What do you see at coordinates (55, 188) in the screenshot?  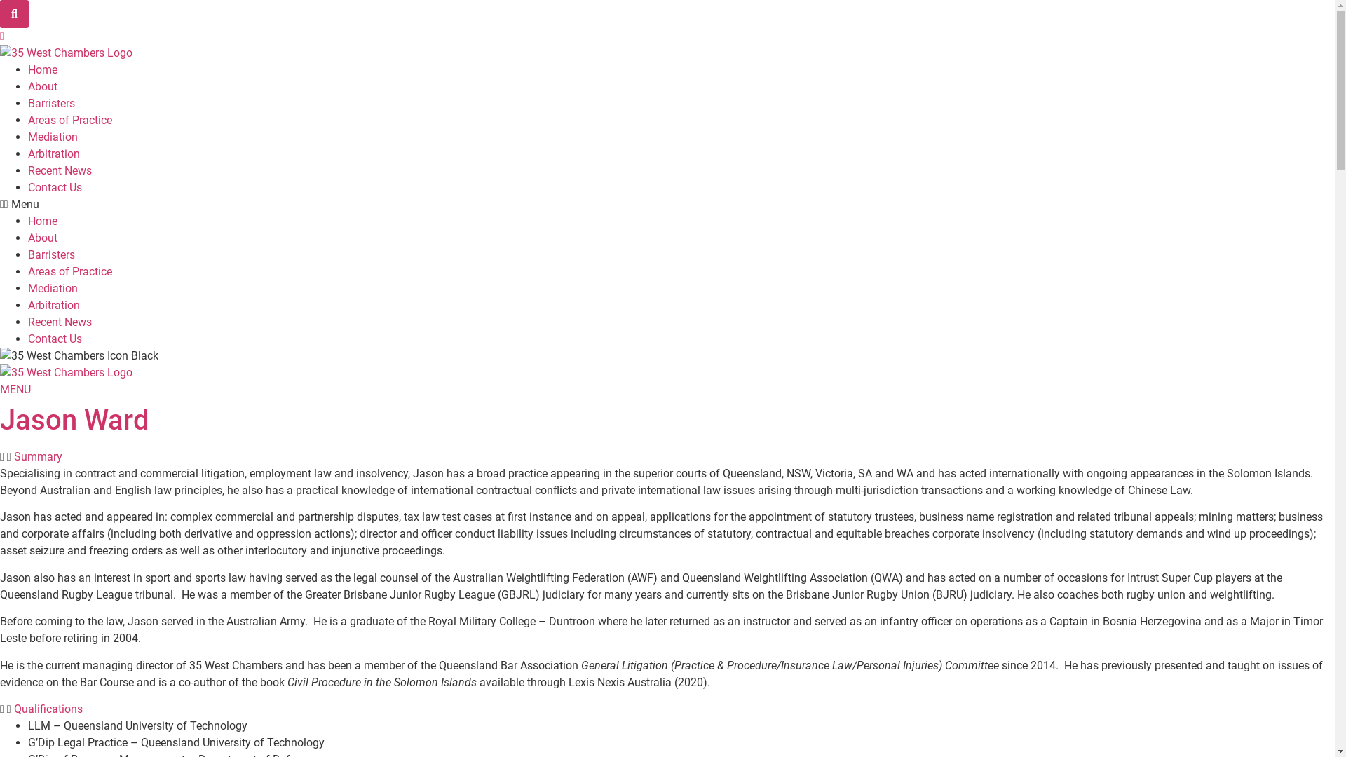 I see `Contact Us` at bounding box center [55, 188].